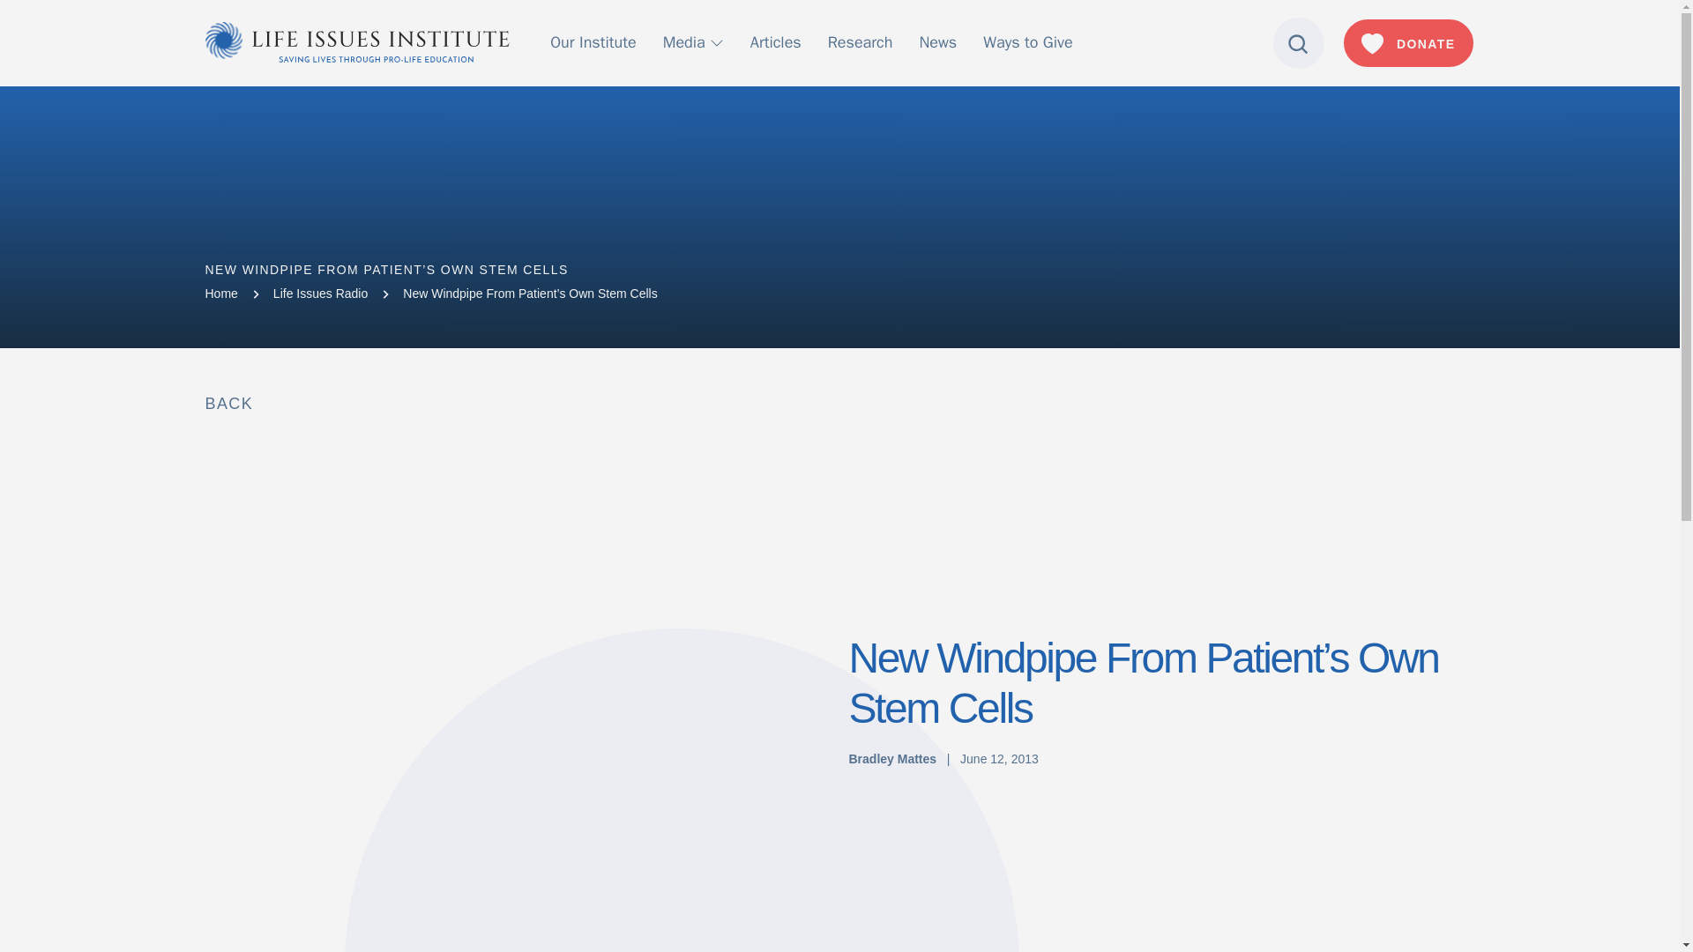  I want to click on Ways to Give, so click(1027, 42).